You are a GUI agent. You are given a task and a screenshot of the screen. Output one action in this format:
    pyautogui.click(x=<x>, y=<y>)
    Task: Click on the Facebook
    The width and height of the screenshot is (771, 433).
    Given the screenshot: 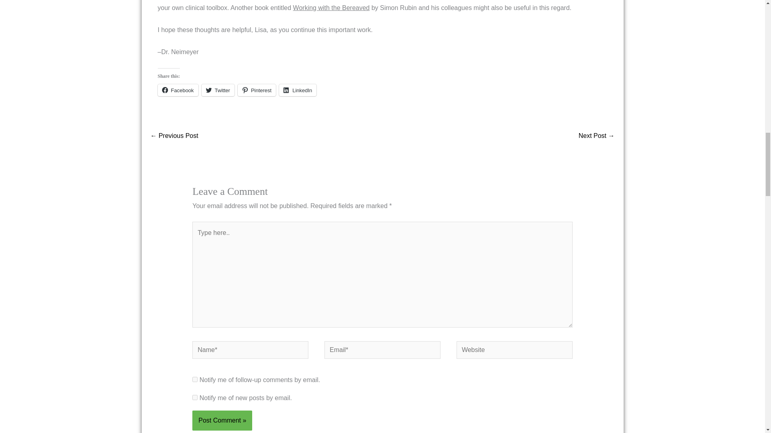 What is the action you would take?
    pyautogui.click(x=177, y=90)
    